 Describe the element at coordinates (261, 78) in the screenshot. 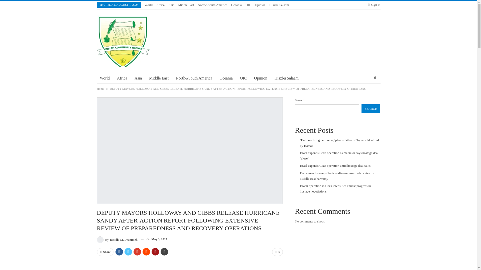

I see `Opinion` at that location.